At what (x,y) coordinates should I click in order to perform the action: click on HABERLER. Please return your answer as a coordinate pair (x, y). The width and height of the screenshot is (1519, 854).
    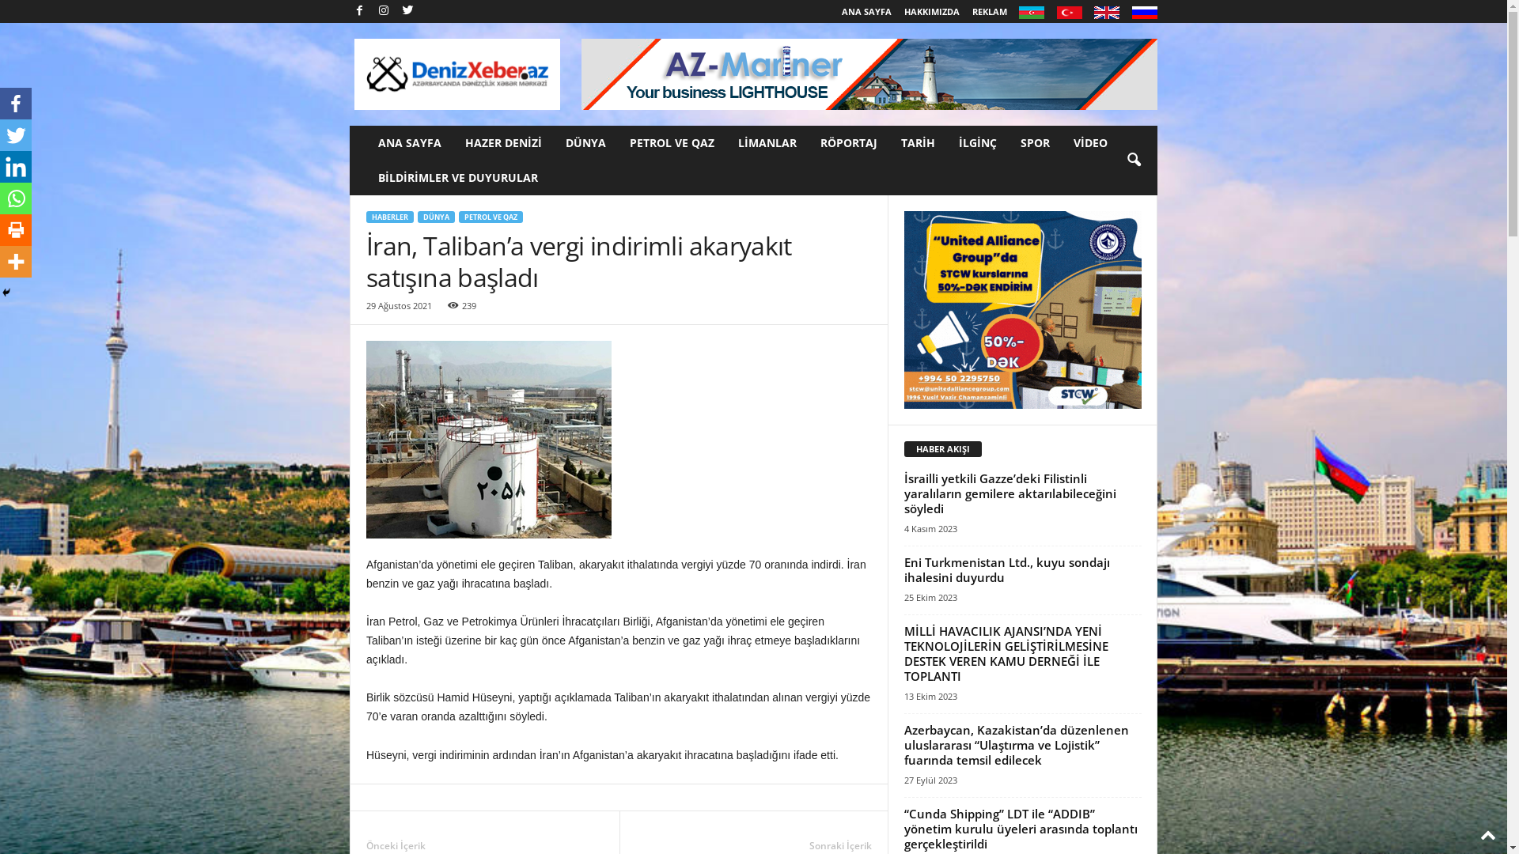
    Looking at the image, I should click on (390, 217).